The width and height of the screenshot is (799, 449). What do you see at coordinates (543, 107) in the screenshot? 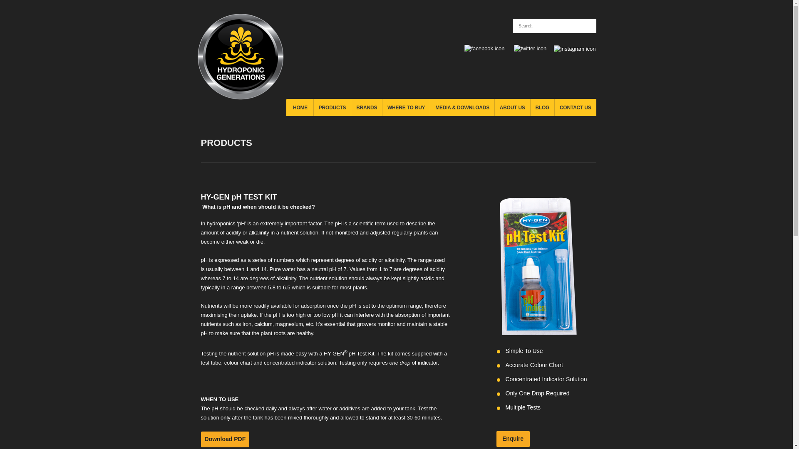
I see `BLOG` at bounding box center [543, 107].